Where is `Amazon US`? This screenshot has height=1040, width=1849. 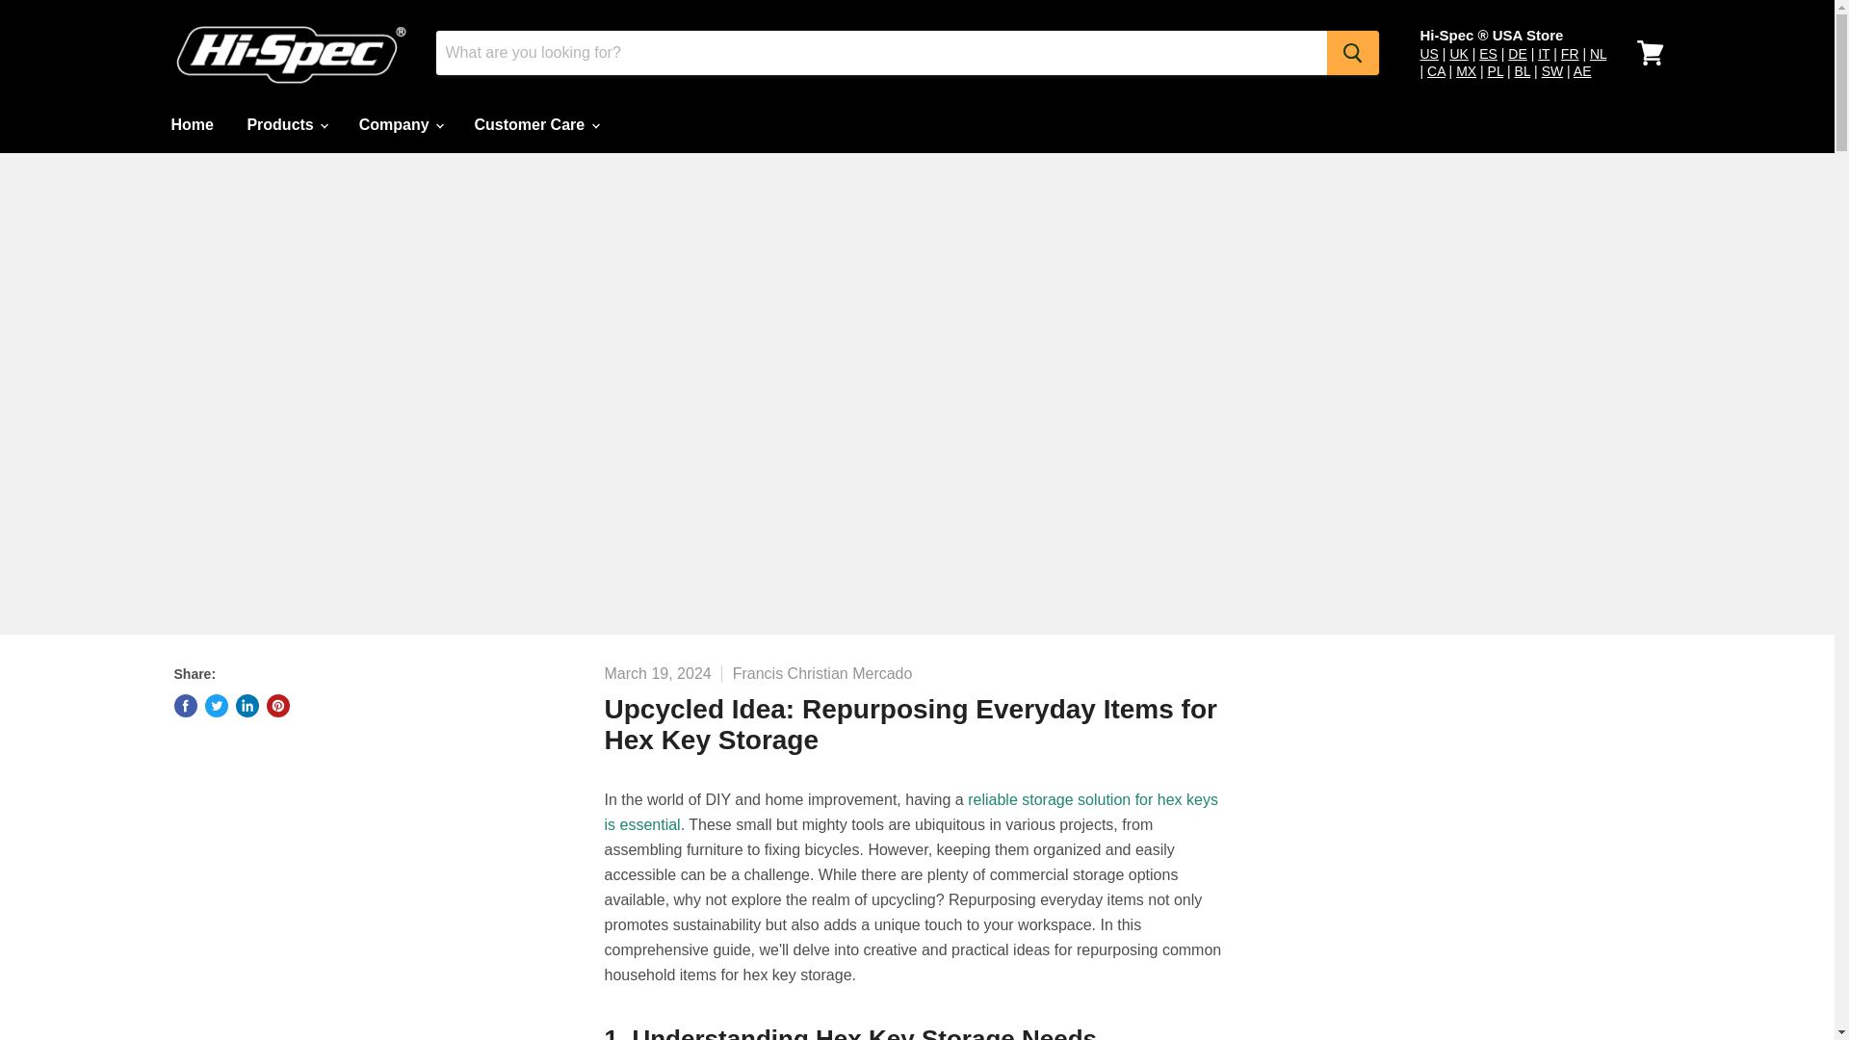
Amazon US is located at coordinates (1429, 53).